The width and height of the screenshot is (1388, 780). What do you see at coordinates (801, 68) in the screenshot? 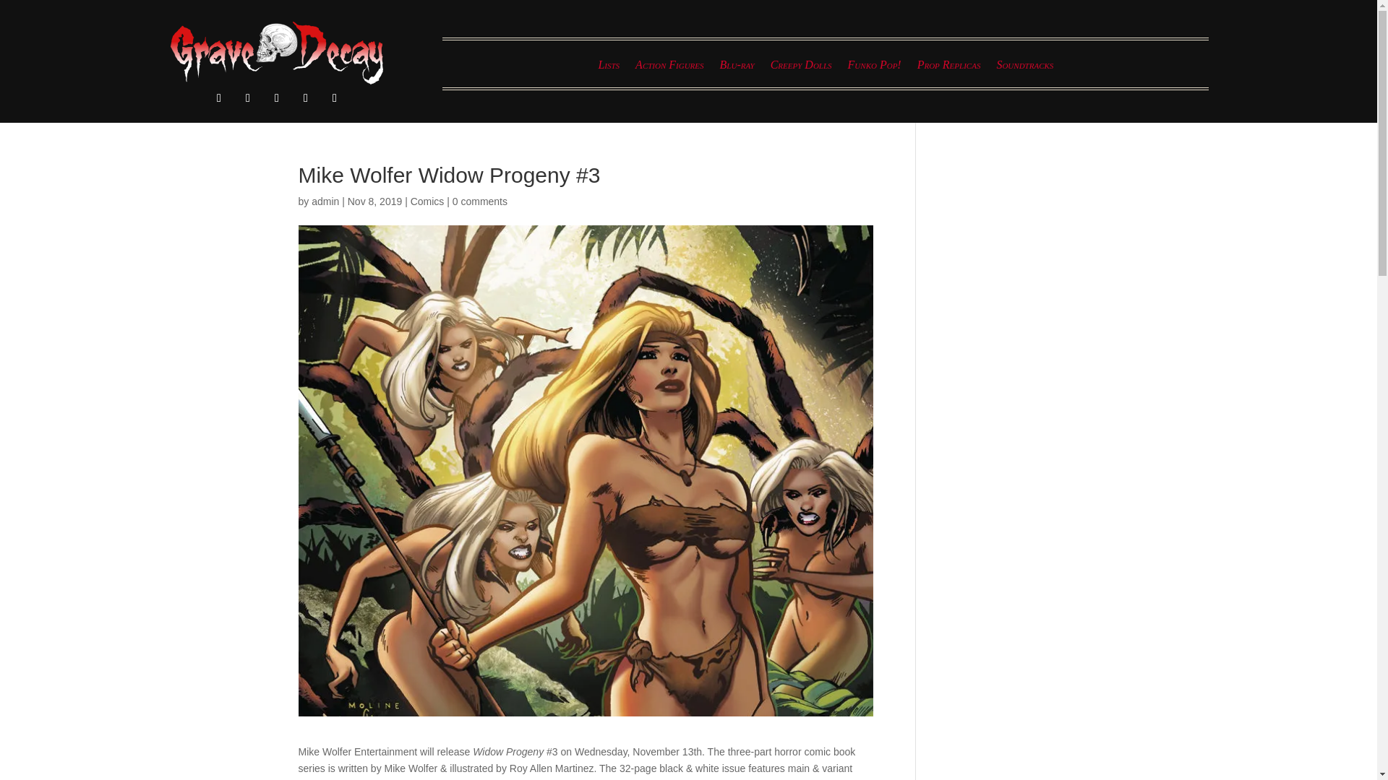
I see `Creepy Dolls` at bounding box center [801, 68].